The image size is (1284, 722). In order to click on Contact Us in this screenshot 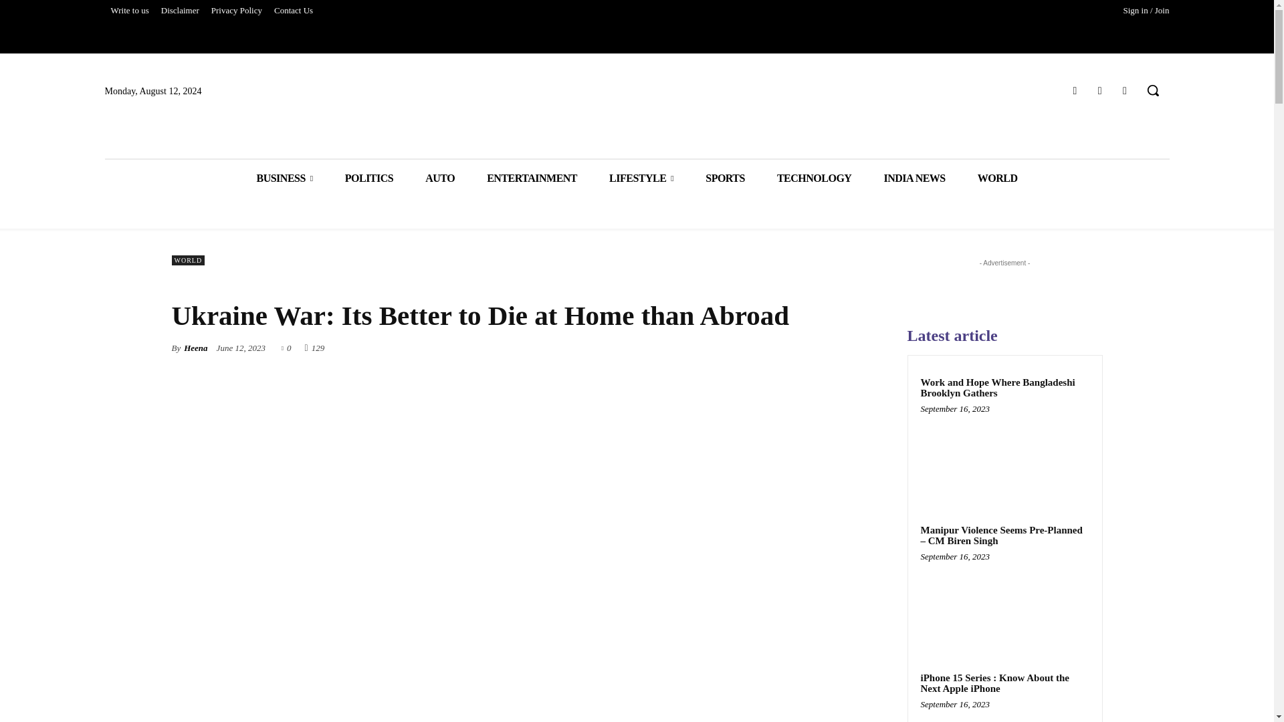, I will do `click(293, 11)`.